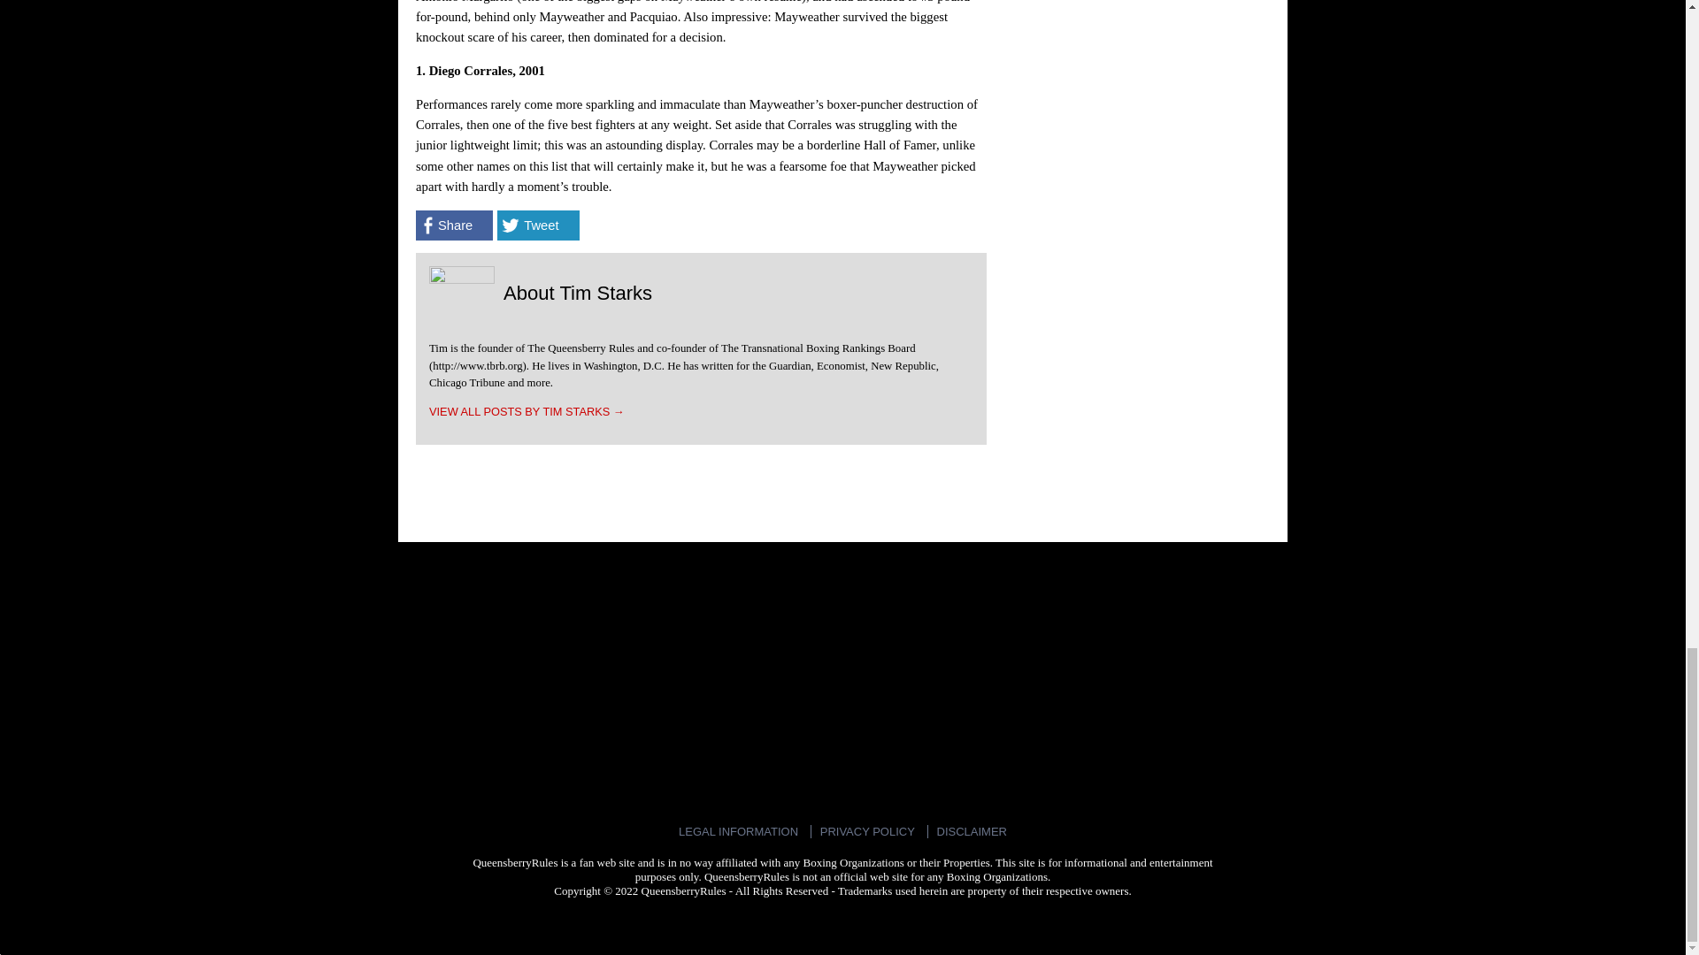 The height and width of the screenshot is (955, 1699). Describe the element at coordinates (972, 831) in the screenshot. I see `DISCLAIMER` at that location.